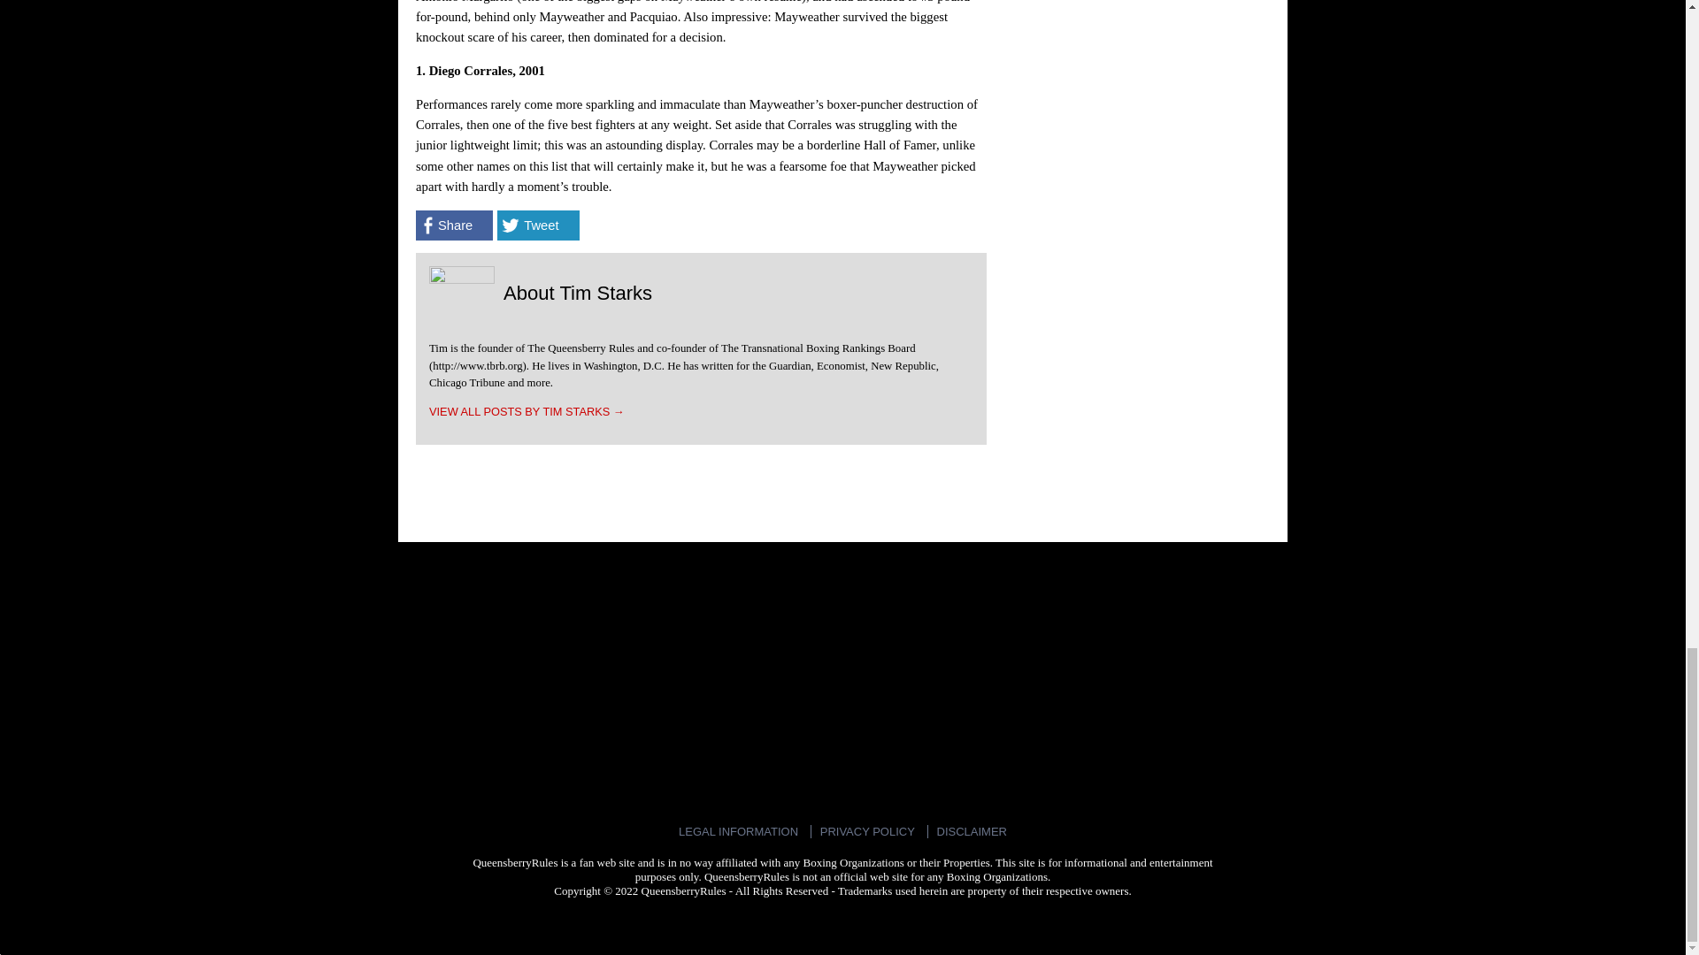 The height and width of the screenshot is (955, 1699). Describe the element at coordinates (972, 831) in the screenshot. I see `DISCLAIMER` at that location.